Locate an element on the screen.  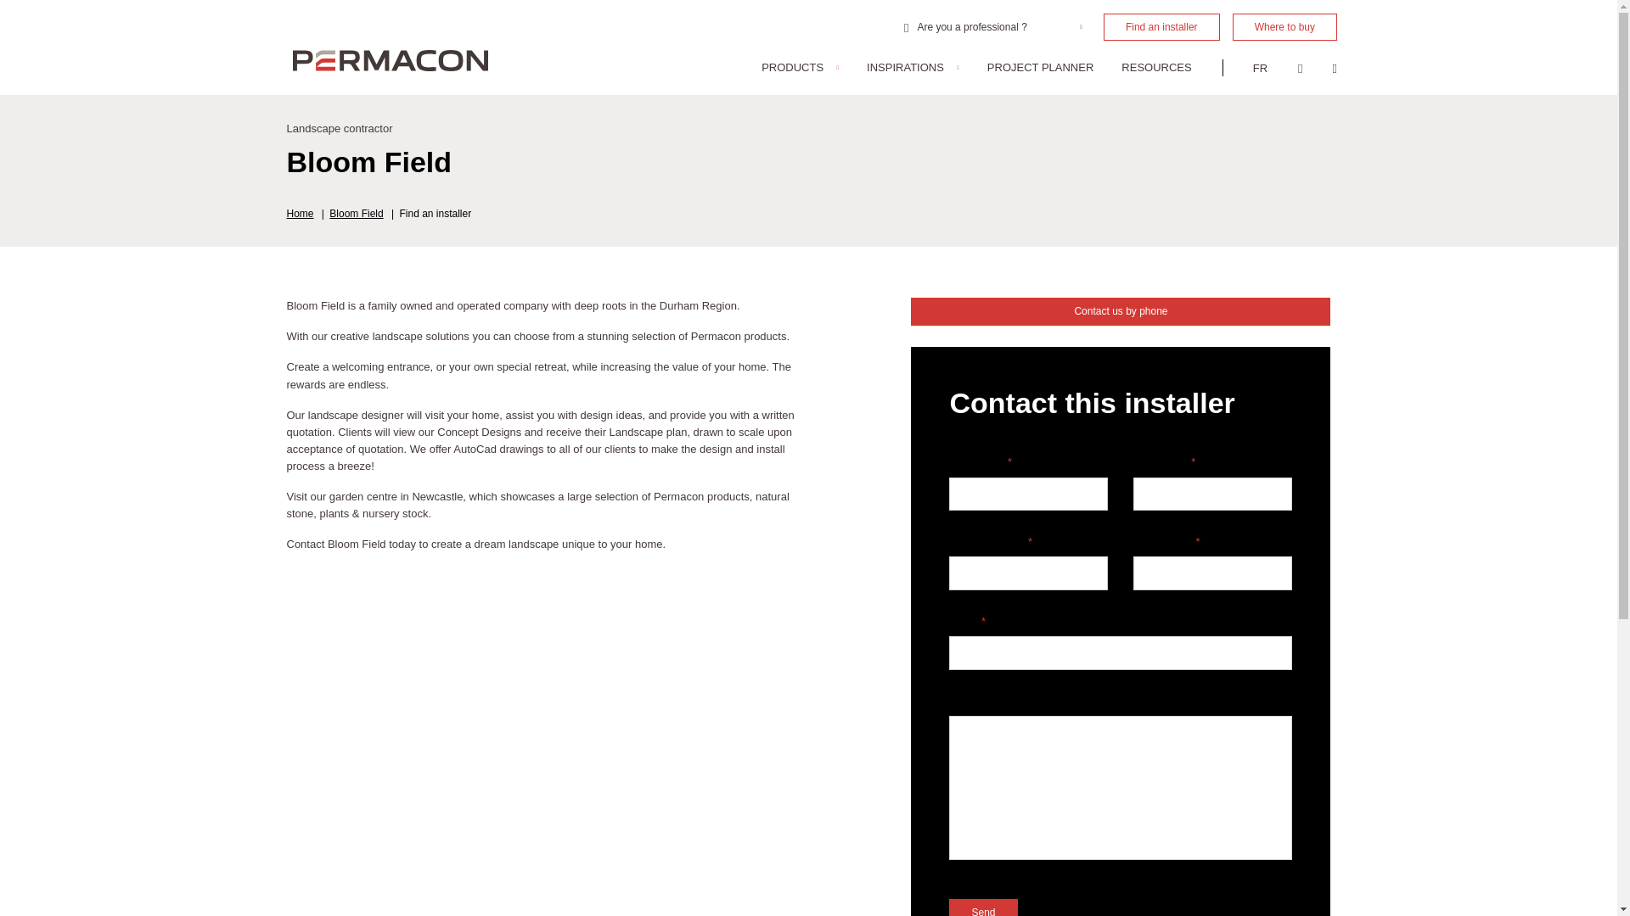
Are you a professional ? is located at coordinates (993, 27).